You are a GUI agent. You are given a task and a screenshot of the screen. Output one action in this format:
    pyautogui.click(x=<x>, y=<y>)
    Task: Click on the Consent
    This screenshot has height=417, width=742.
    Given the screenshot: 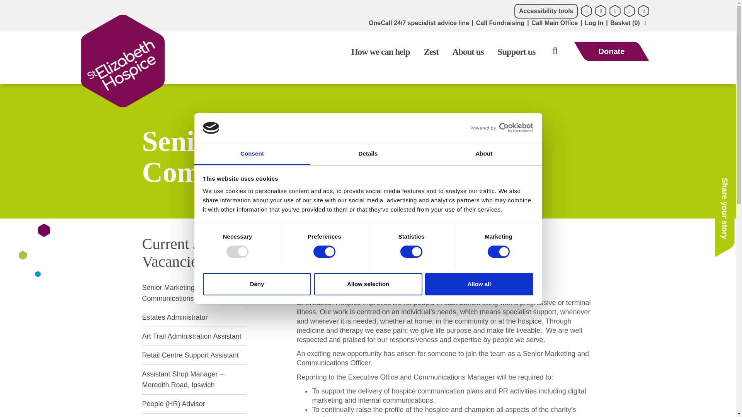 What is the action you would take?
    pyautogui.click(x=252, y=154)
    